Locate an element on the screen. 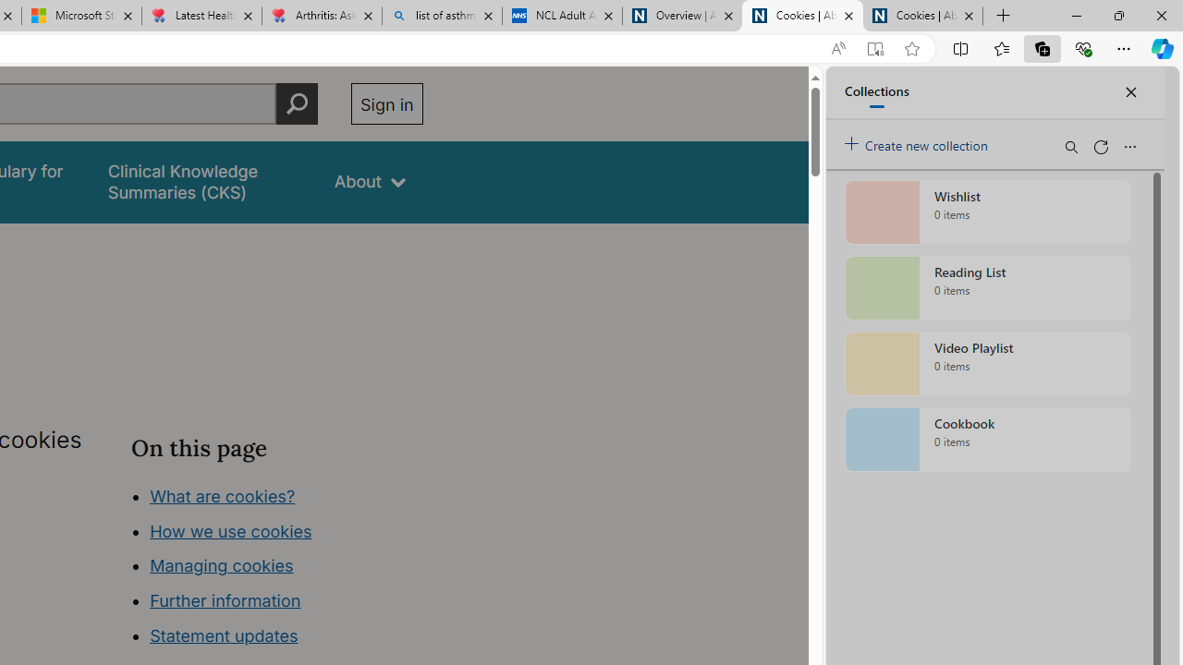 The width and height of the screenshot is (1183, 665). Arthritis: Ask Health Professionals is located at coordinates (322, 17).